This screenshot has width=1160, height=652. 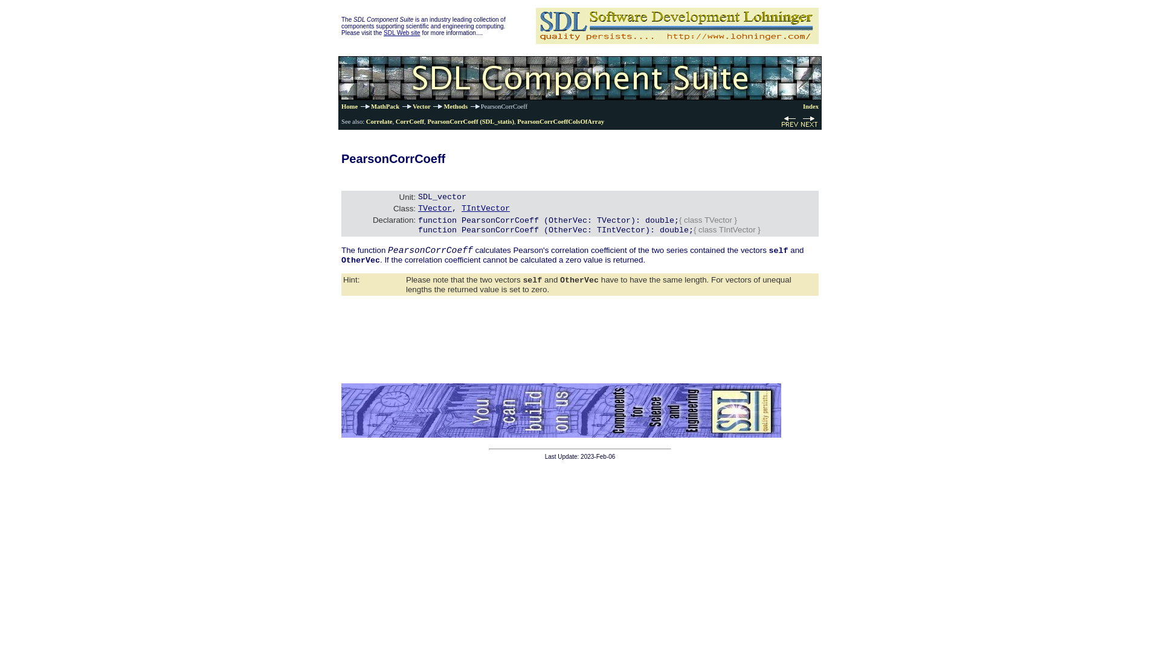 I want to click on Index, so click(x=811, y=106).